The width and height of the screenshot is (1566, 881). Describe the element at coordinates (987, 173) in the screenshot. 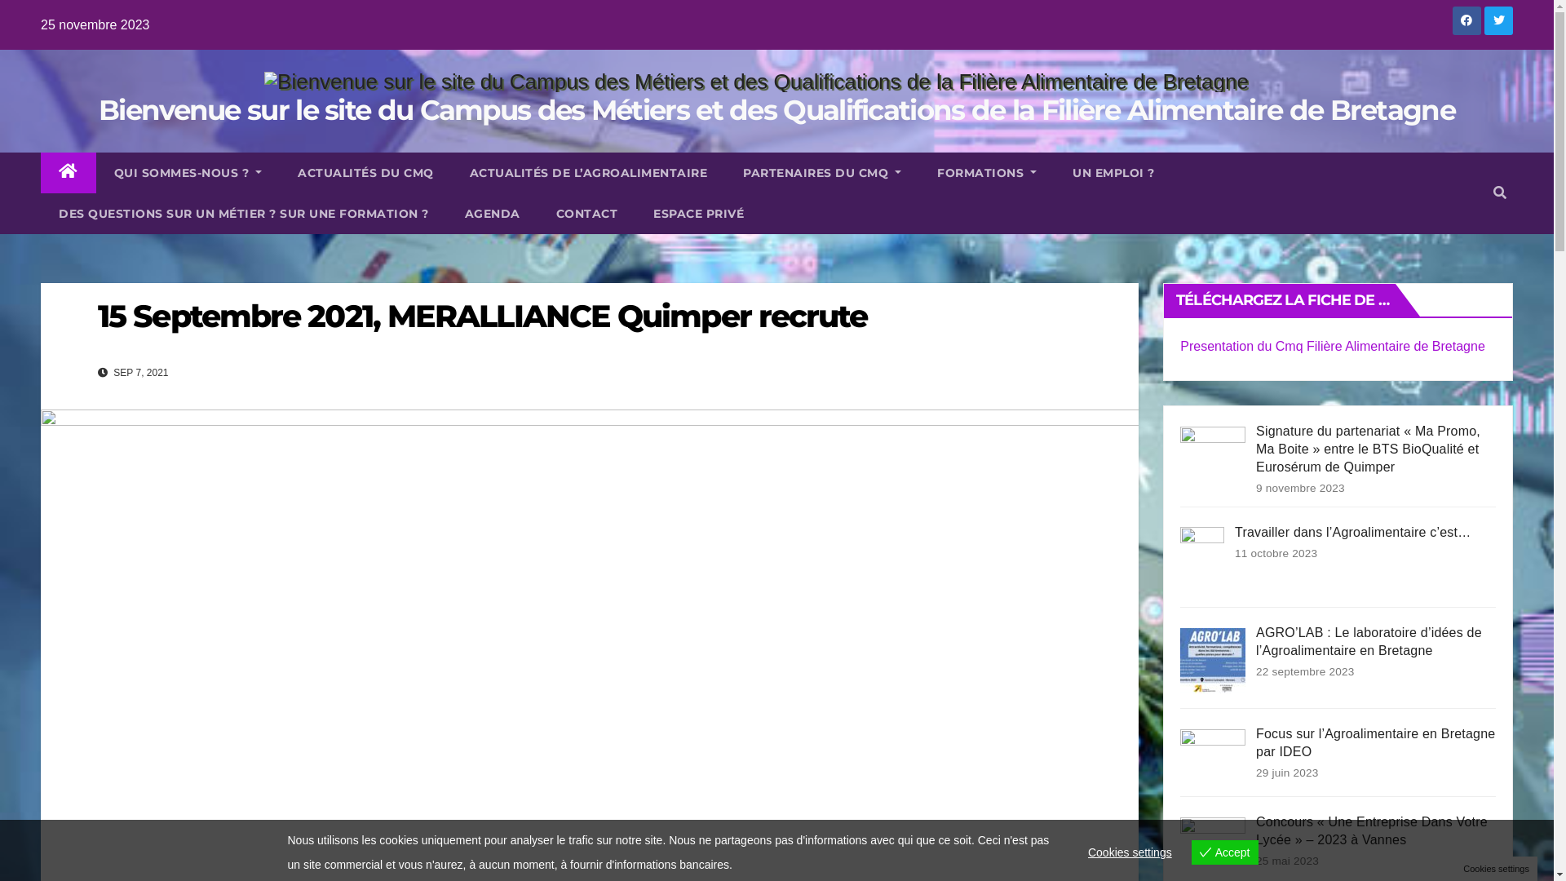

I see `FORMATIONS` at that location.